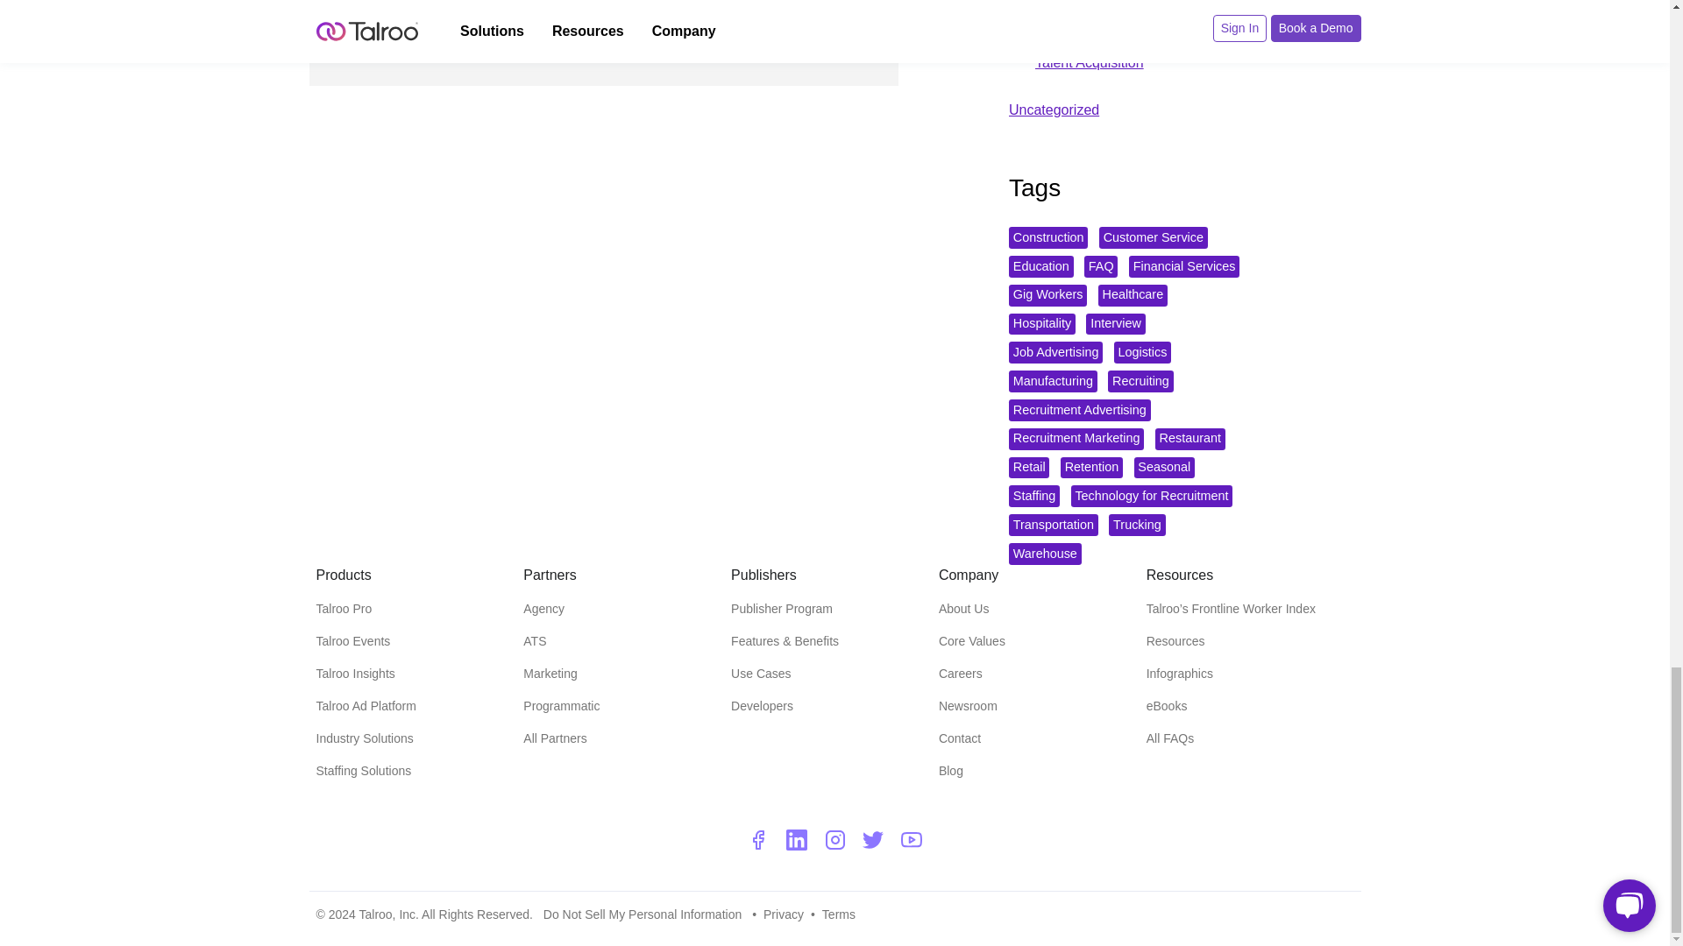 This screenshot has height=946, width=1683. What do you see at coordinates (1052, 382) in the screenshot?
I see `Manufacturing Tag` at bounding box center [1052, 382].